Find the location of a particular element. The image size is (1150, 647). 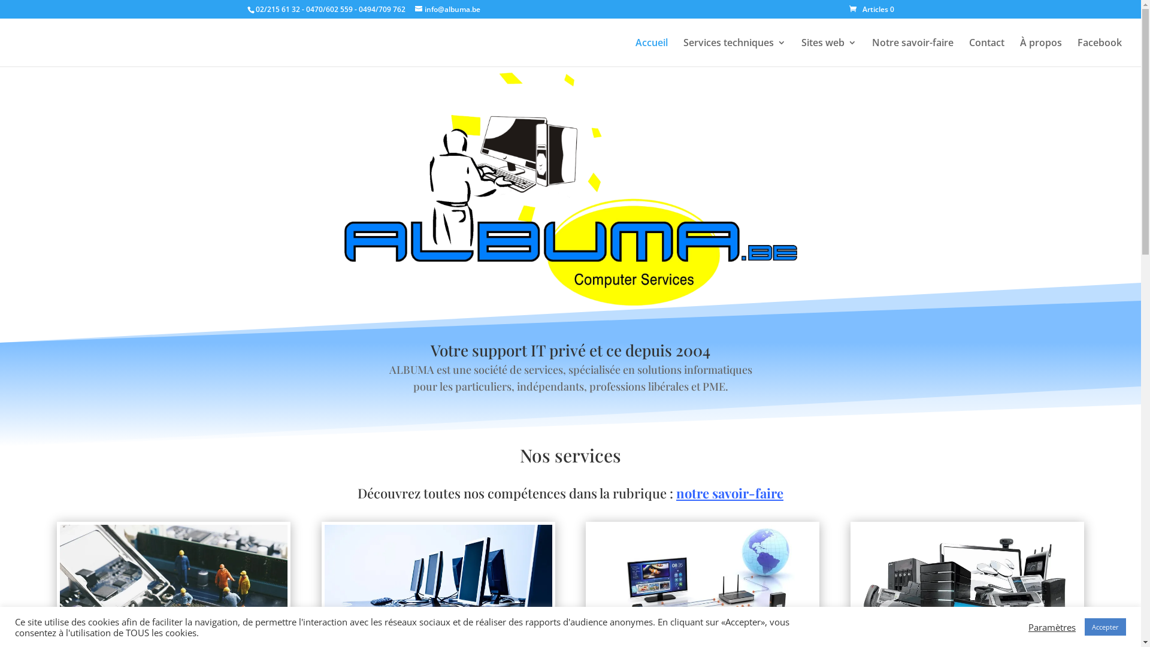

0470/602 559 is located at coordinates (329, 10).